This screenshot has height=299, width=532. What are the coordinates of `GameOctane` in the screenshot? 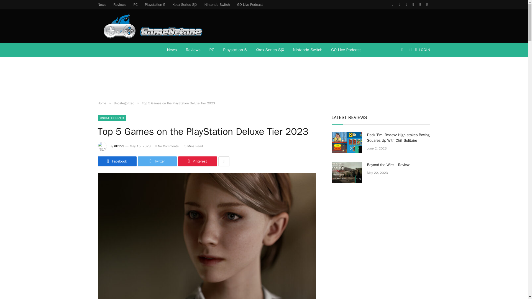 It's located at (150, 26).